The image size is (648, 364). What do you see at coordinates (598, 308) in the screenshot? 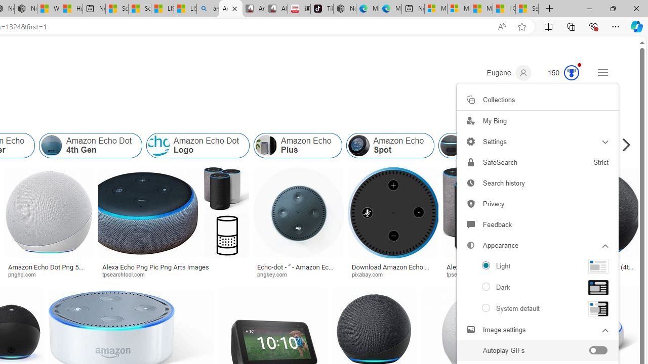
I see `Class: rms_img` at bounding box center [598, 308].